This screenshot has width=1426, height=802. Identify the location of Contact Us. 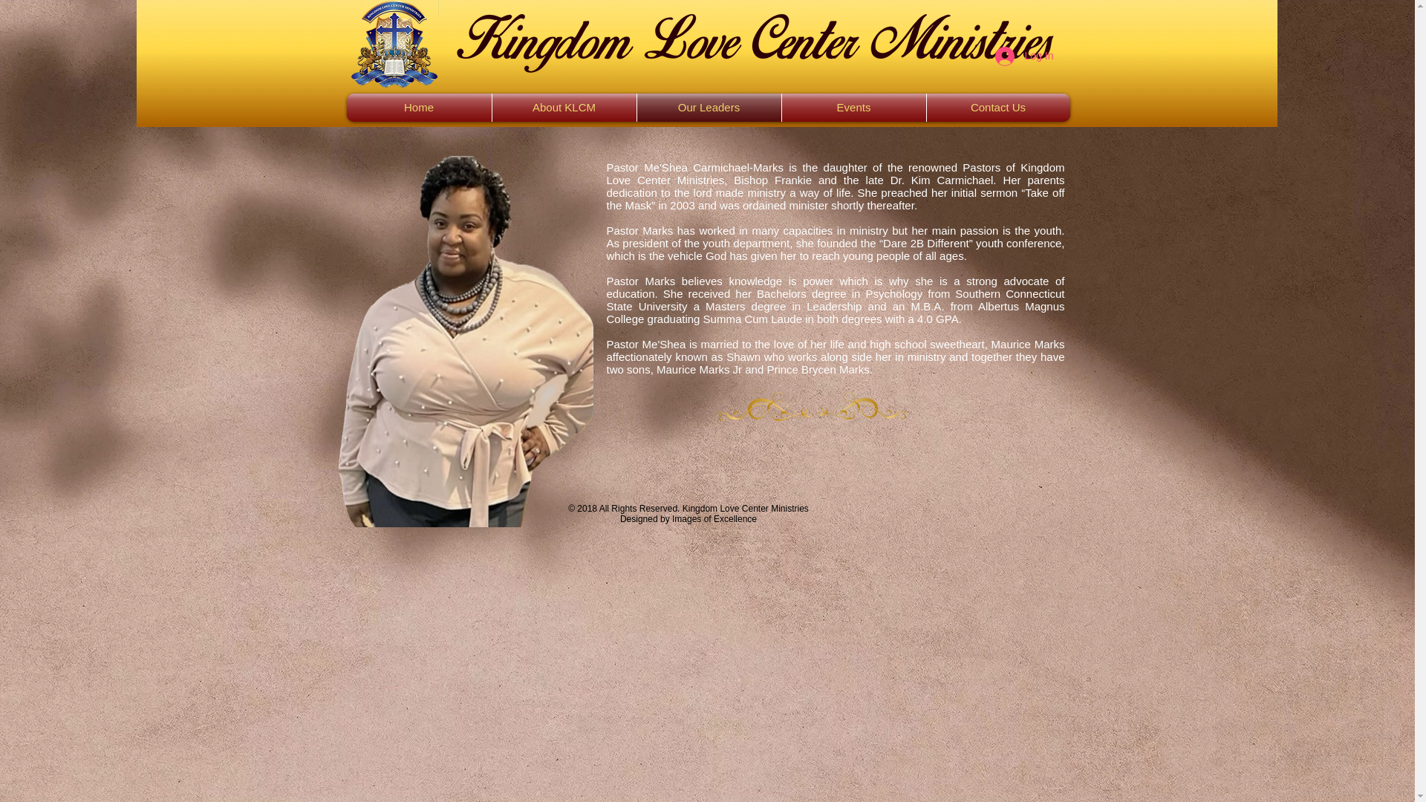
(998, 108).